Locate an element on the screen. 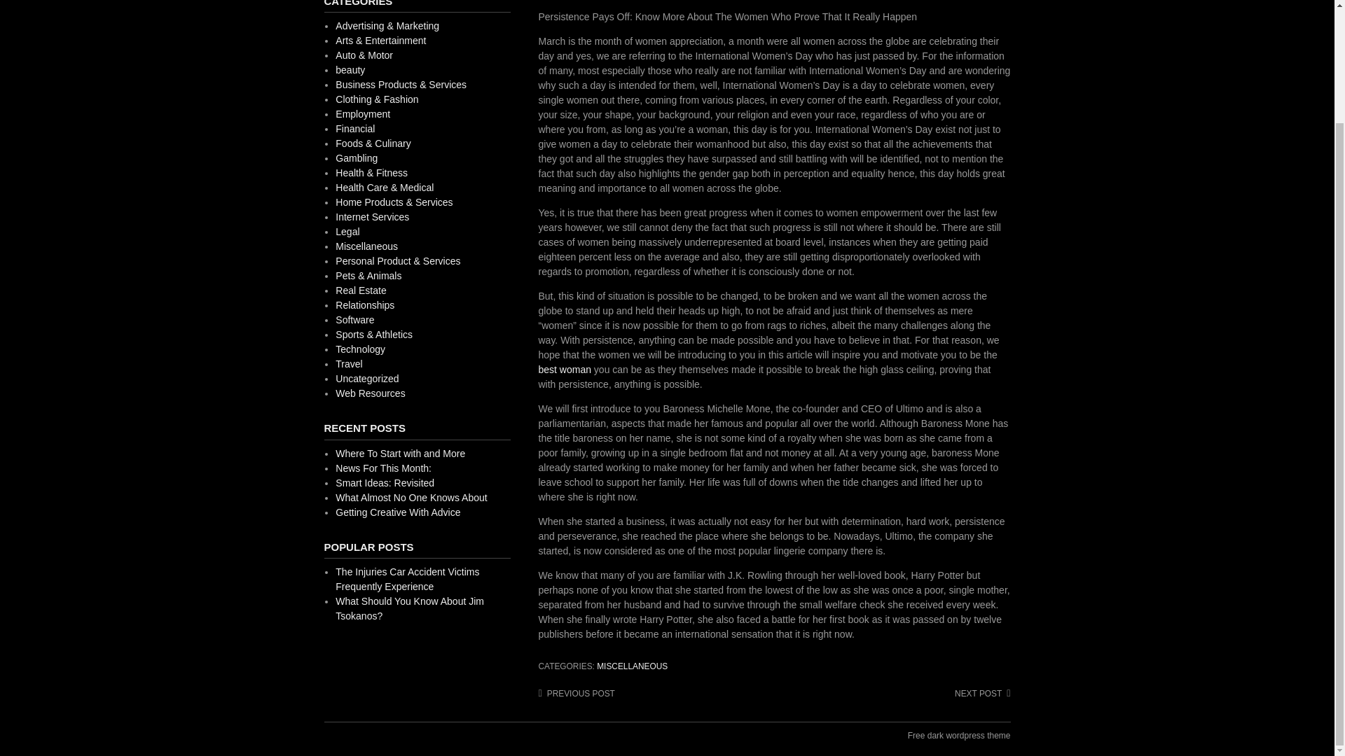 Image resolution: width=1345 pixels, height=756 pixels. best woman is located at coordinates (564, 369).